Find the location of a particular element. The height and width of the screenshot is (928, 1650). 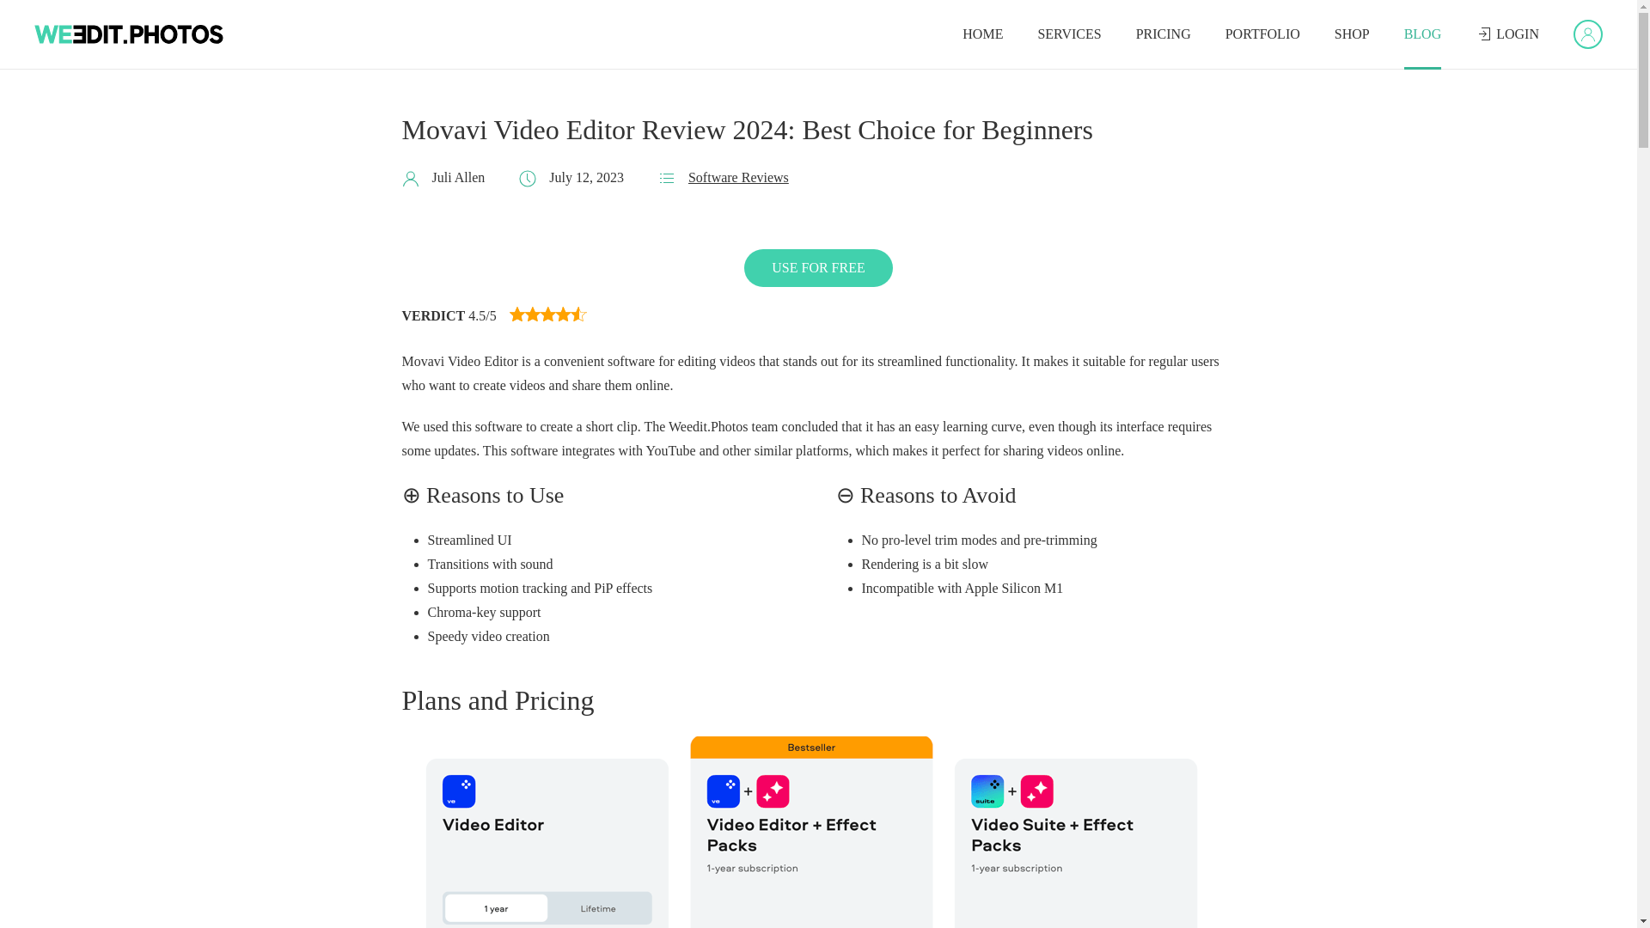

Use Movavi Editor is located at coordinates (819, 130).